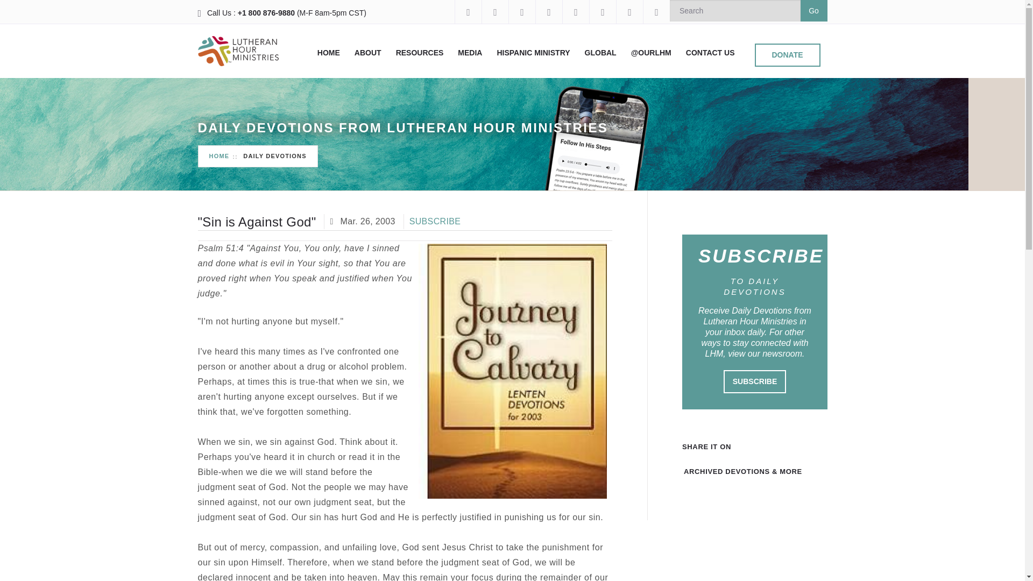 The image size is (1033, 581). What do you see at coordinates (367, 53) in the screenshot?
I see `ABOUT` at bounding box center [367, 53].